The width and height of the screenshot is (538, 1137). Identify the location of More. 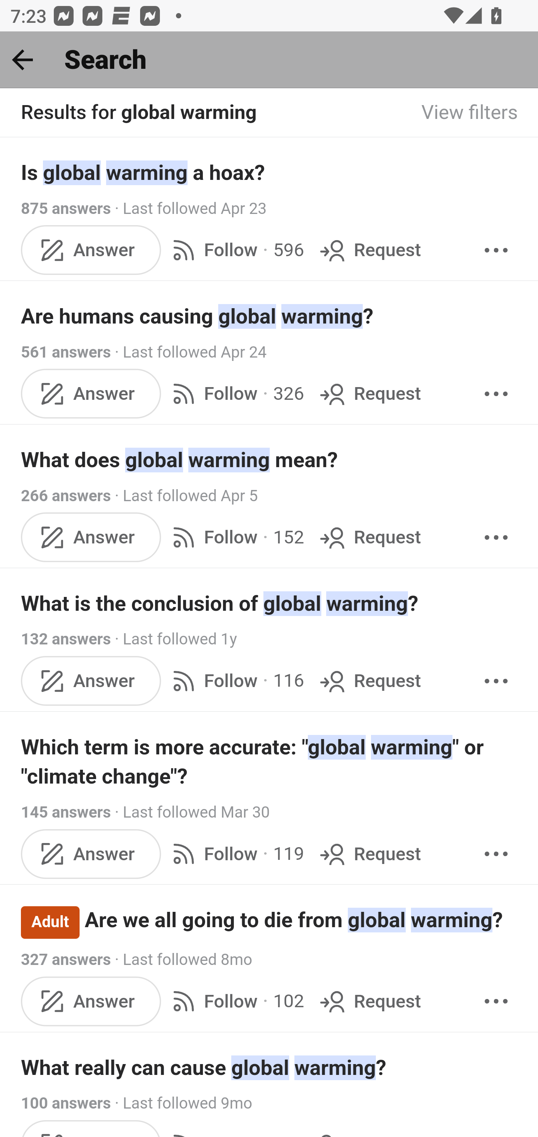
(496, 681).